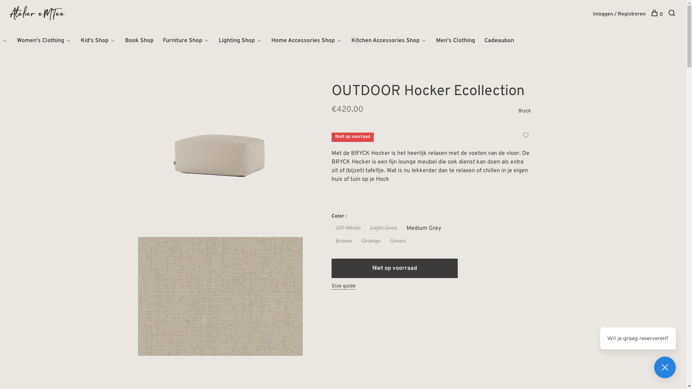 The image size is (692, 389). I want to click on Medium Grey, so click(424, 228).